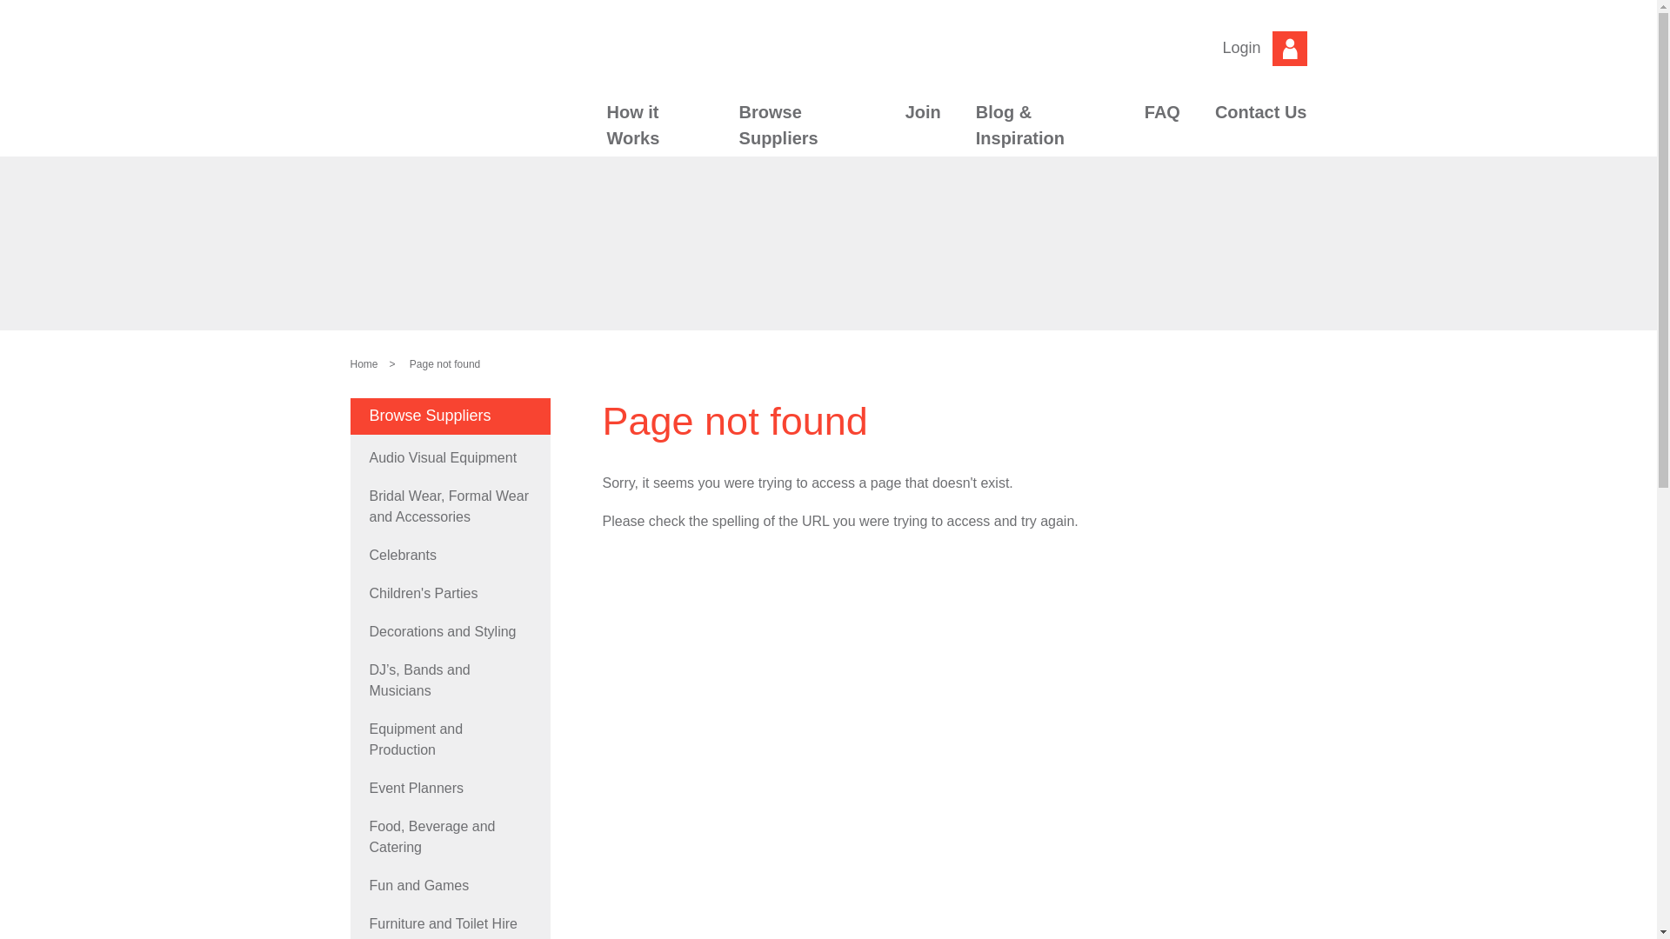  Describe the element at coordinates (450, 416) in the screenshot. I see `Browse Suppliers` at that location.